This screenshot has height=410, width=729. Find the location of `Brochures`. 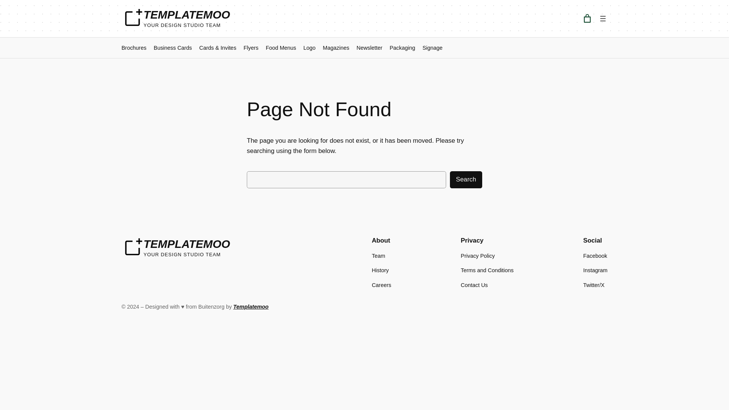

Brochures is located at coordinates (134, 48).